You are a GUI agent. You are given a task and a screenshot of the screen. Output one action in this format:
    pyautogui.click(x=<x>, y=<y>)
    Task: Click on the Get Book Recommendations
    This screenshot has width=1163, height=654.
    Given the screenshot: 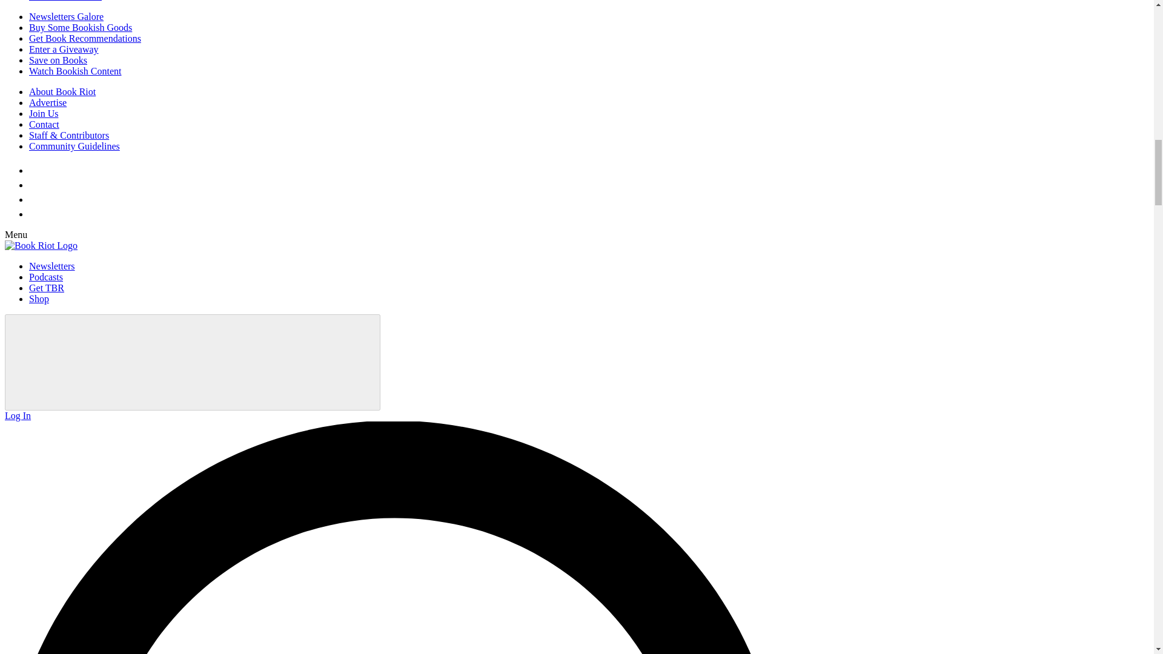 What is the action you would take?
    pyautogui.click(x=85, y=39)
    